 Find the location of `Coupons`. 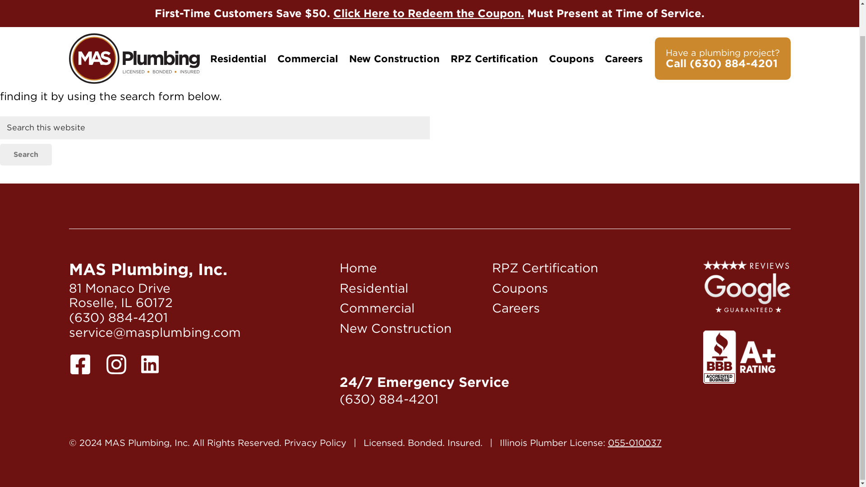

Coupons is located at coordinates (520, 288).